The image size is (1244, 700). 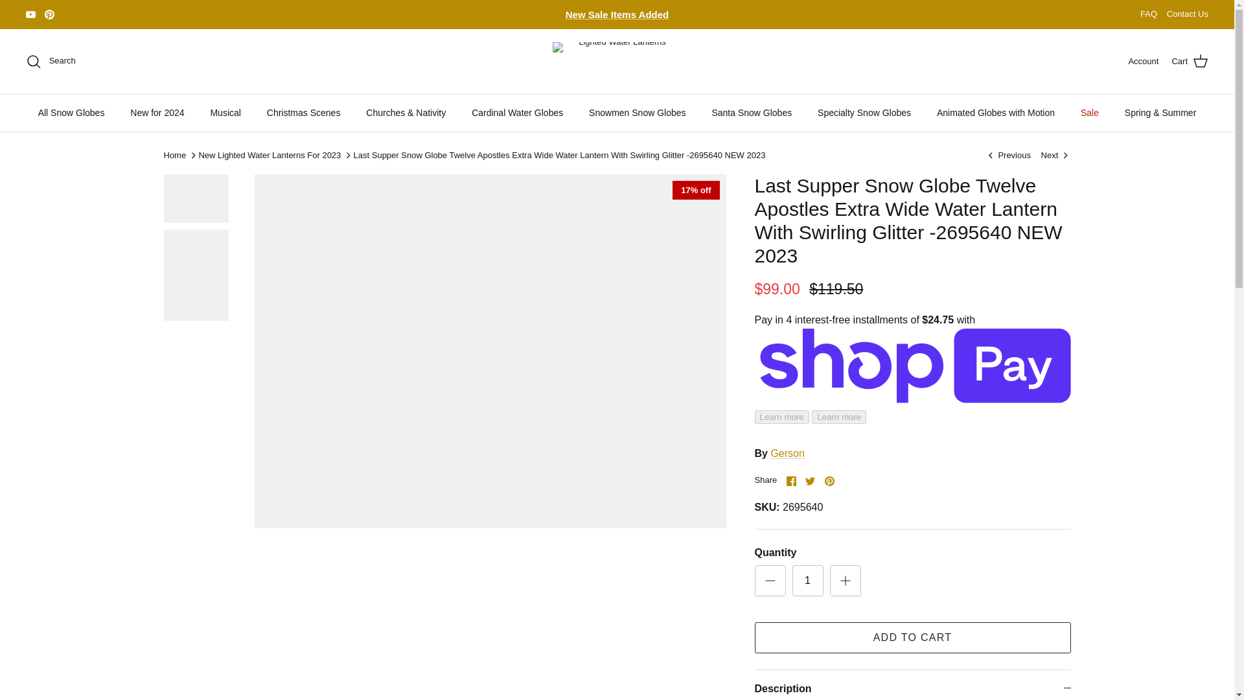 I want to click on Santa In Window Pane Arched Lighted Snow Globe - 2688550, so click(x=1008, y=156).